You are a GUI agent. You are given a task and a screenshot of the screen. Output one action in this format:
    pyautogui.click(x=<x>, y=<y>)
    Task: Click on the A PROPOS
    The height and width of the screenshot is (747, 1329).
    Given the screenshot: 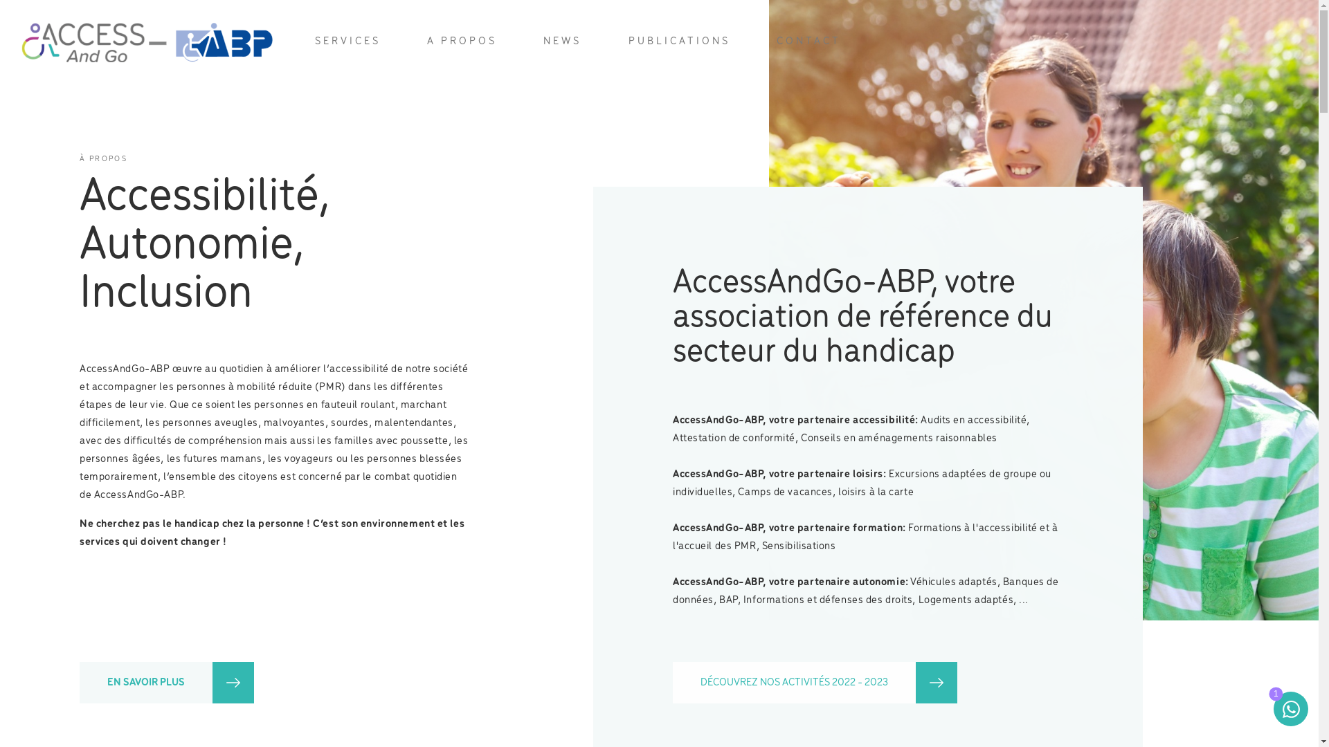 What is the action you would take?
    pyautogui.click(x=462, y=41)
    